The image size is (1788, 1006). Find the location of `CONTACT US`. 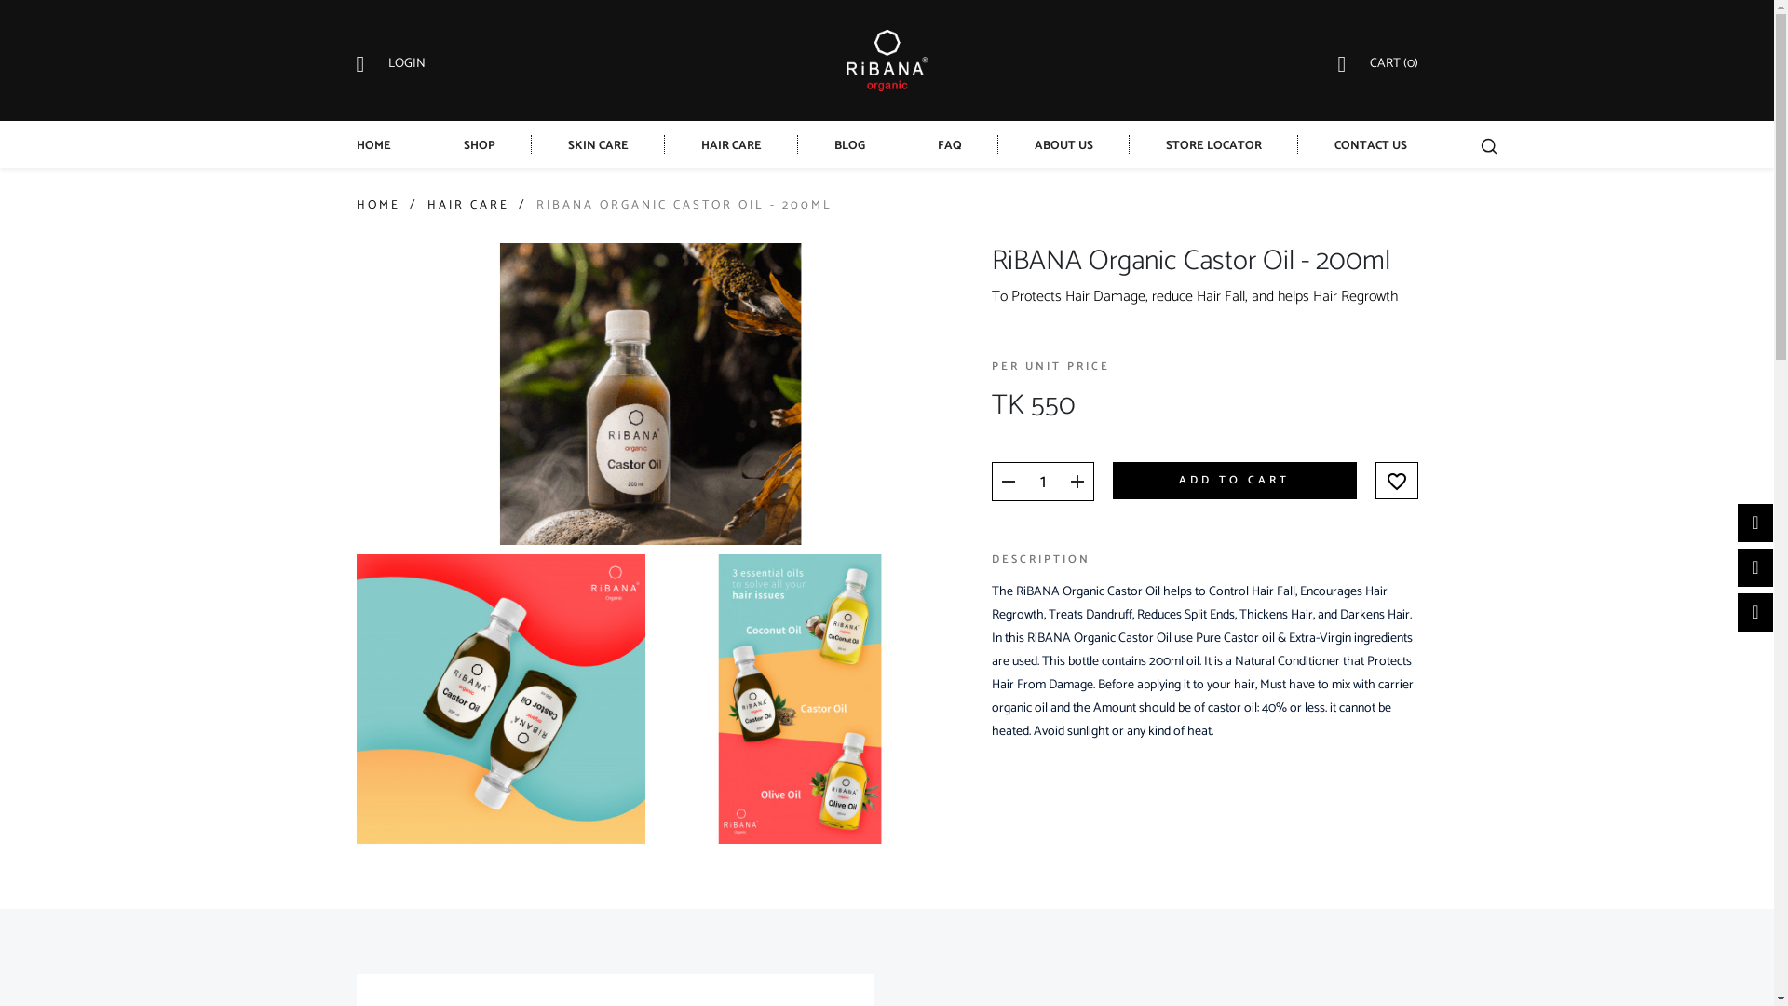

CONTACT US is located at coordinates (1370, 144).